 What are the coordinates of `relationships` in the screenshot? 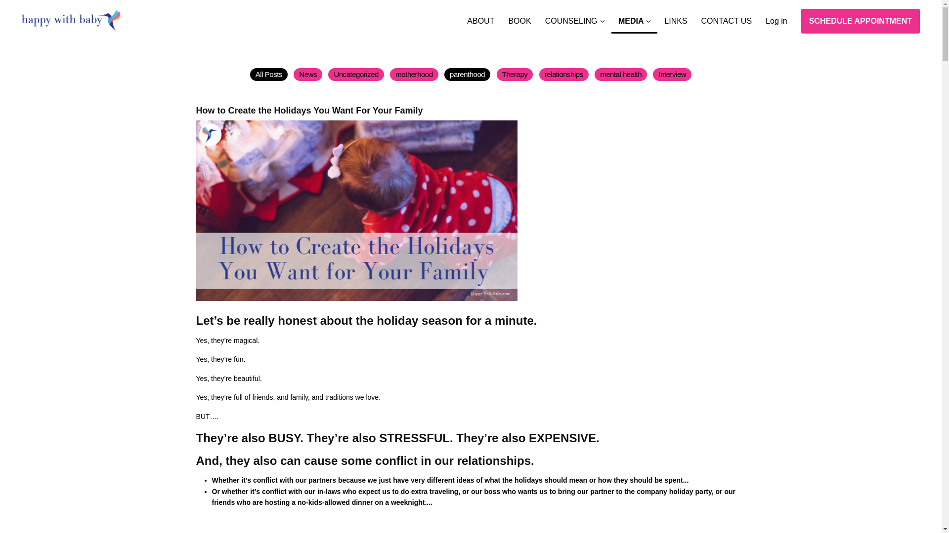 It's located at (563, 75).